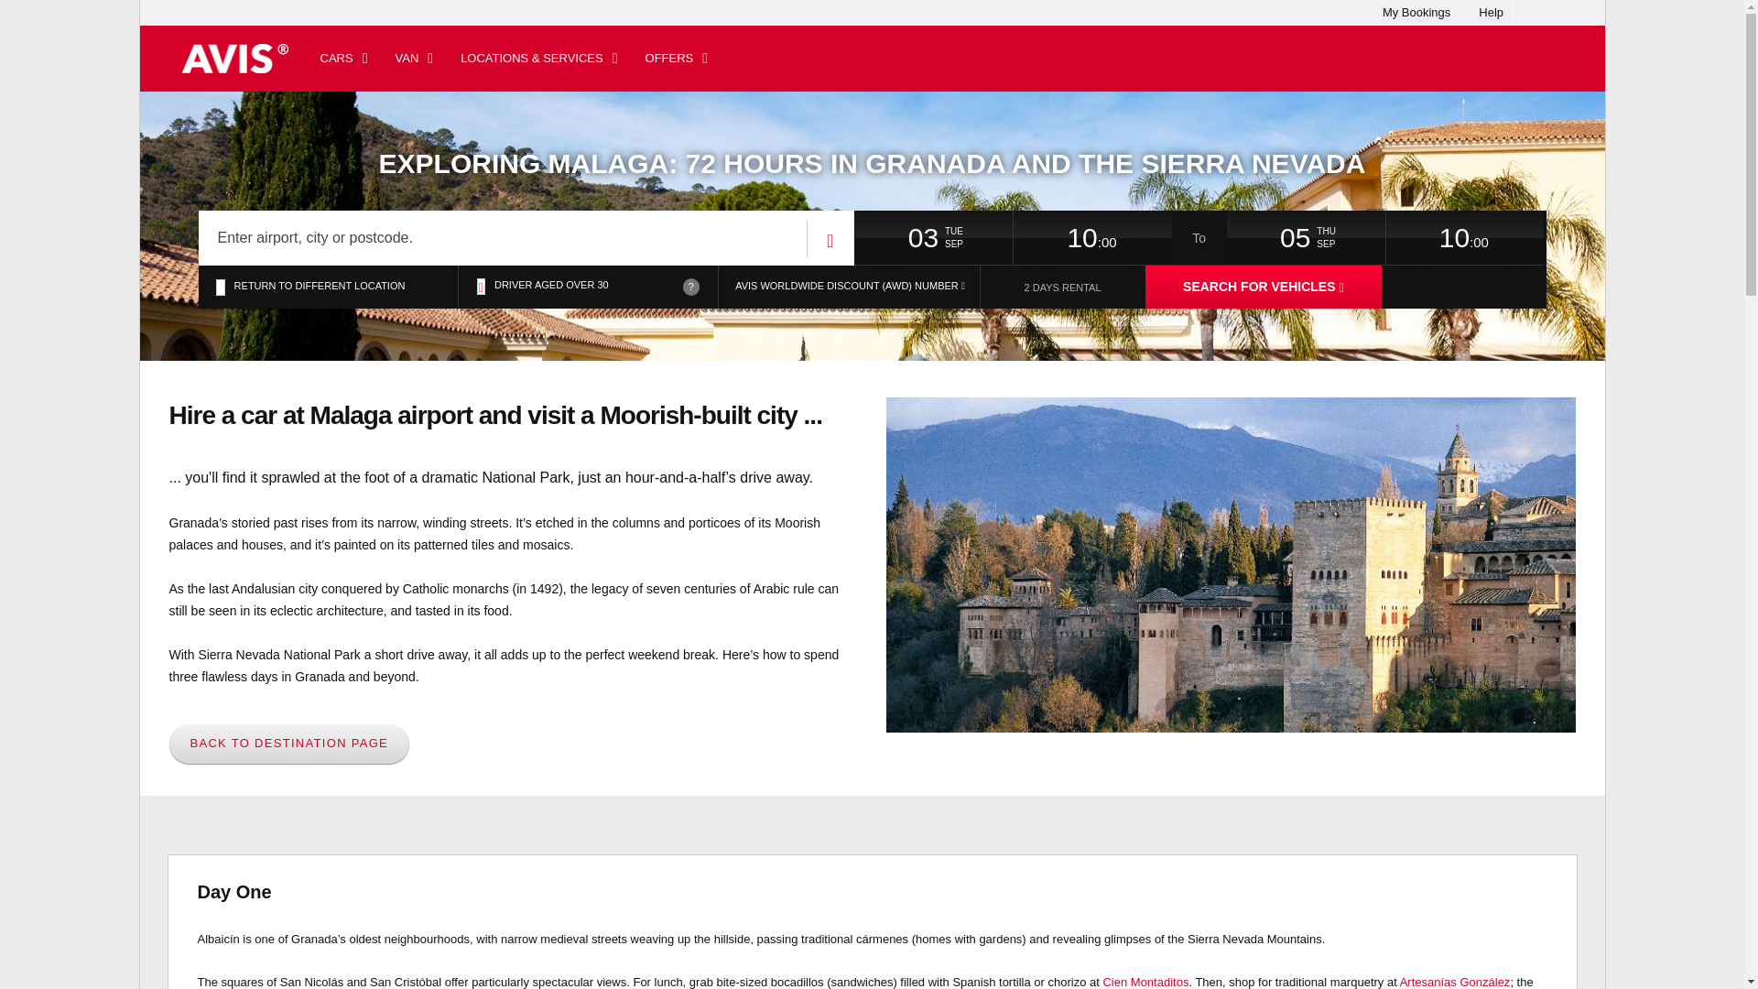 The height and width of the screenshot is (989, 1758). Describe the element at coordinates (978, 245) in the screenshot. I see `September` at that location.